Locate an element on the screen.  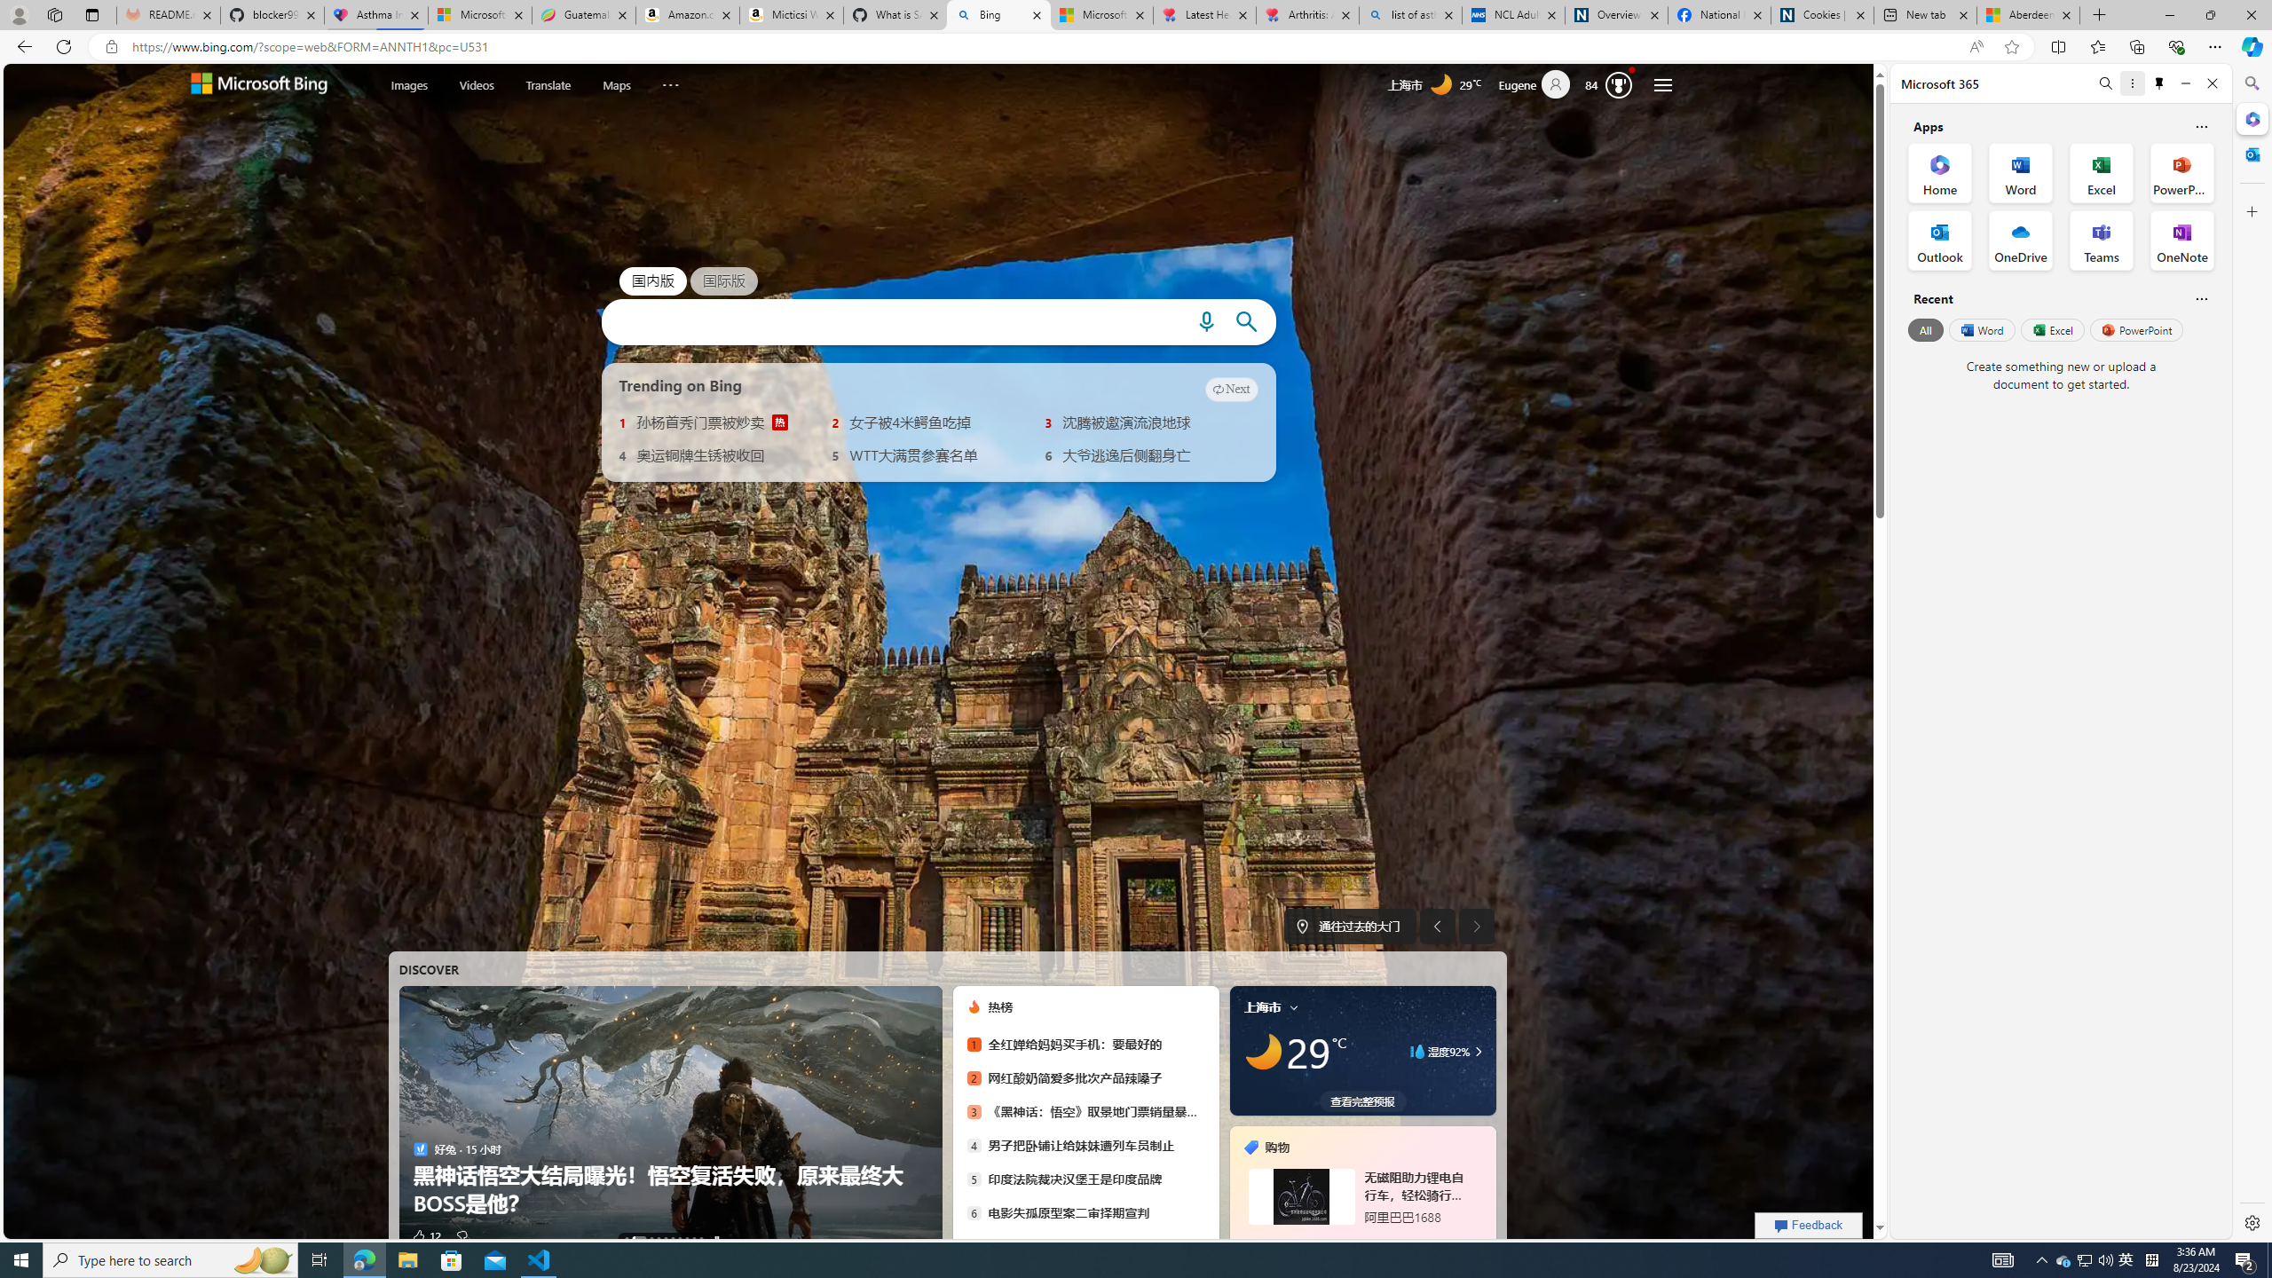
PowerPoint is located at coordinates (2137, 329).